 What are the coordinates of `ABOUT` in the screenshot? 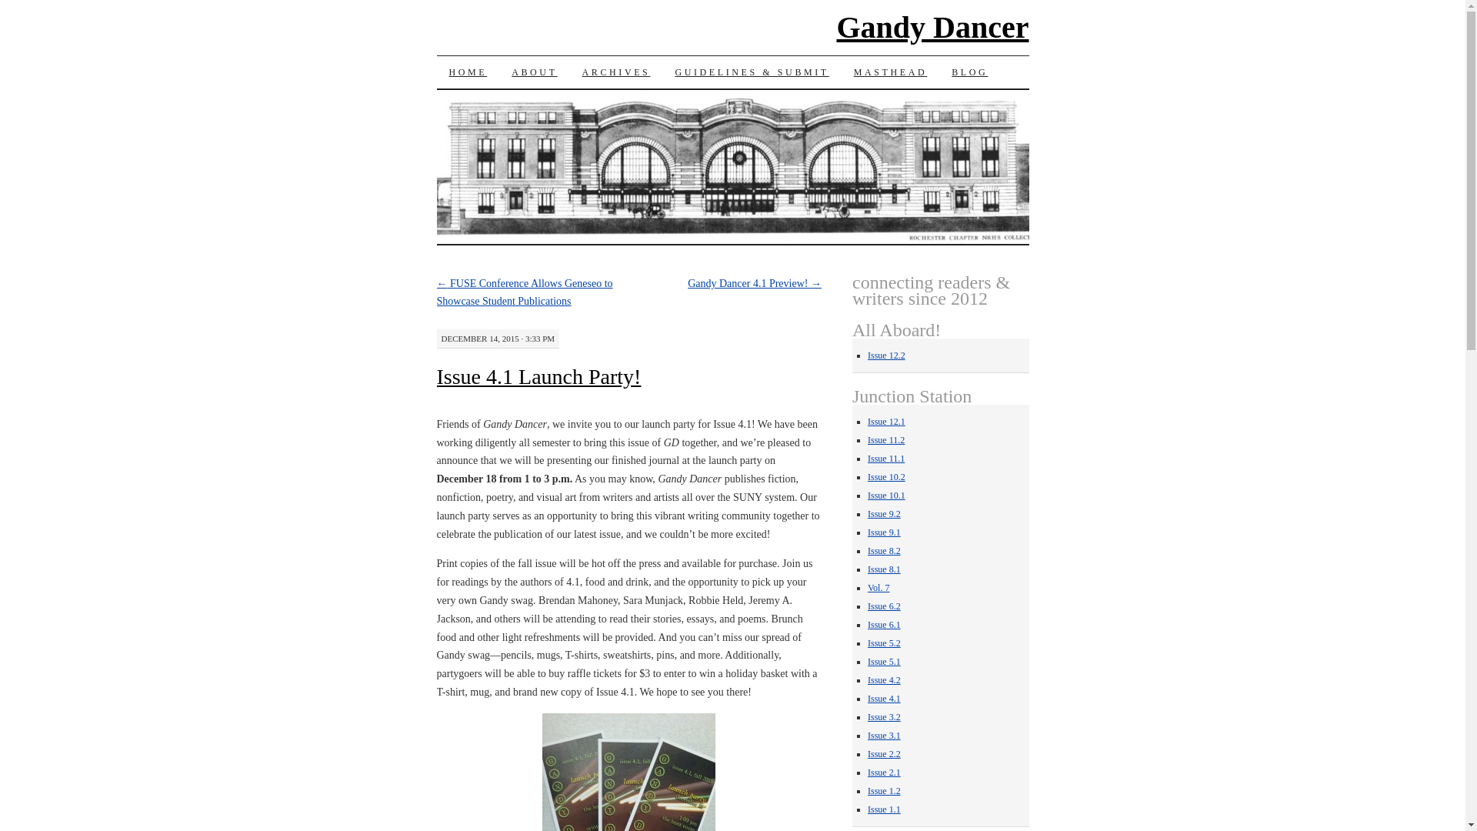 It's located at (534, 72).